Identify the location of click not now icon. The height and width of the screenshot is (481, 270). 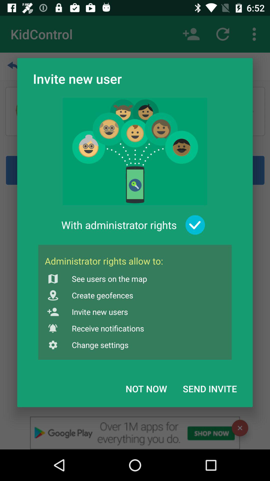
(146, 389).